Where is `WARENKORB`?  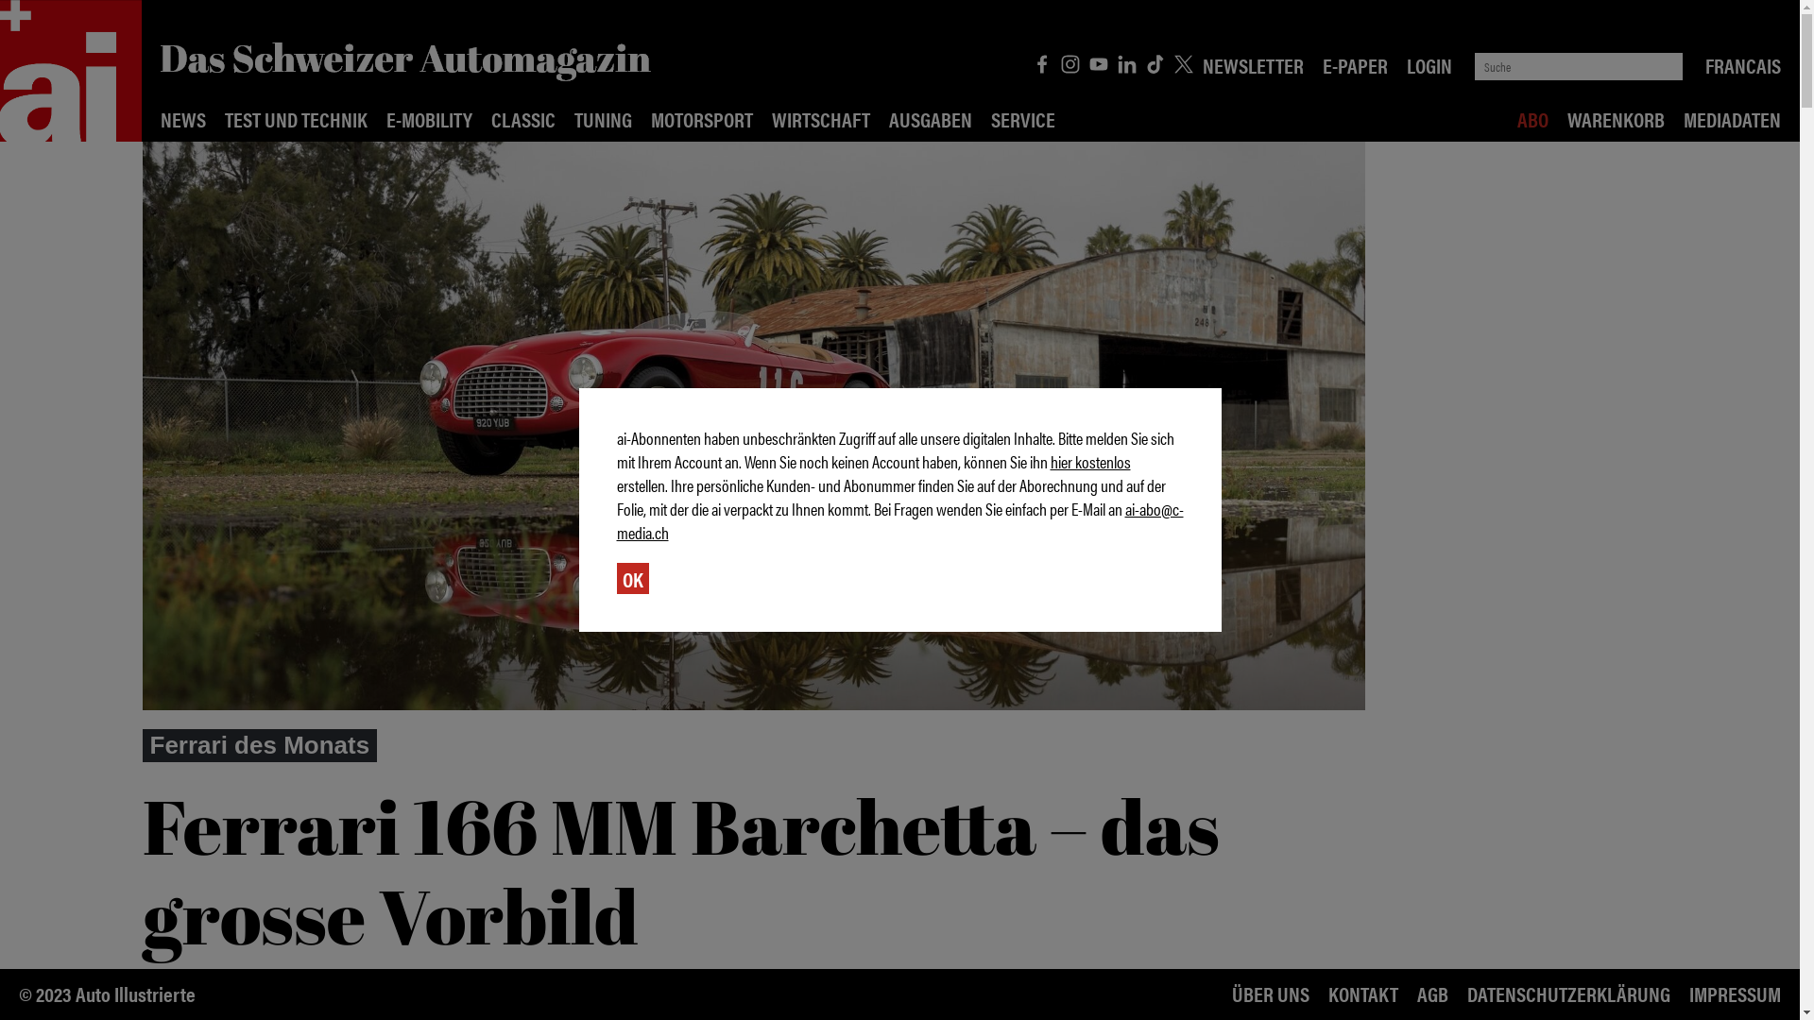 WARENKORB is located at coordinates (1616, 119).